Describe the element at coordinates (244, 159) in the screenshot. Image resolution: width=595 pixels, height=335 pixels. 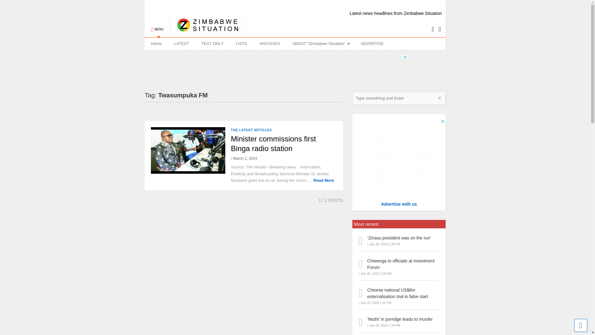
I see `March 1, 2024` at that location.